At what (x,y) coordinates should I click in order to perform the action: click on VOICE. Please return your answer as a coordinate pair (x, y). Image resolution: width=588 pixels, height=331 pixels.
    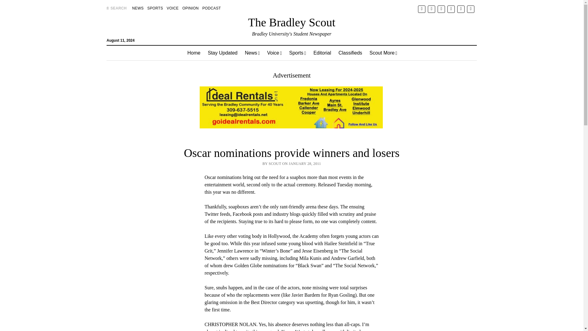
    Looking at the image, I should click on (172, 8).